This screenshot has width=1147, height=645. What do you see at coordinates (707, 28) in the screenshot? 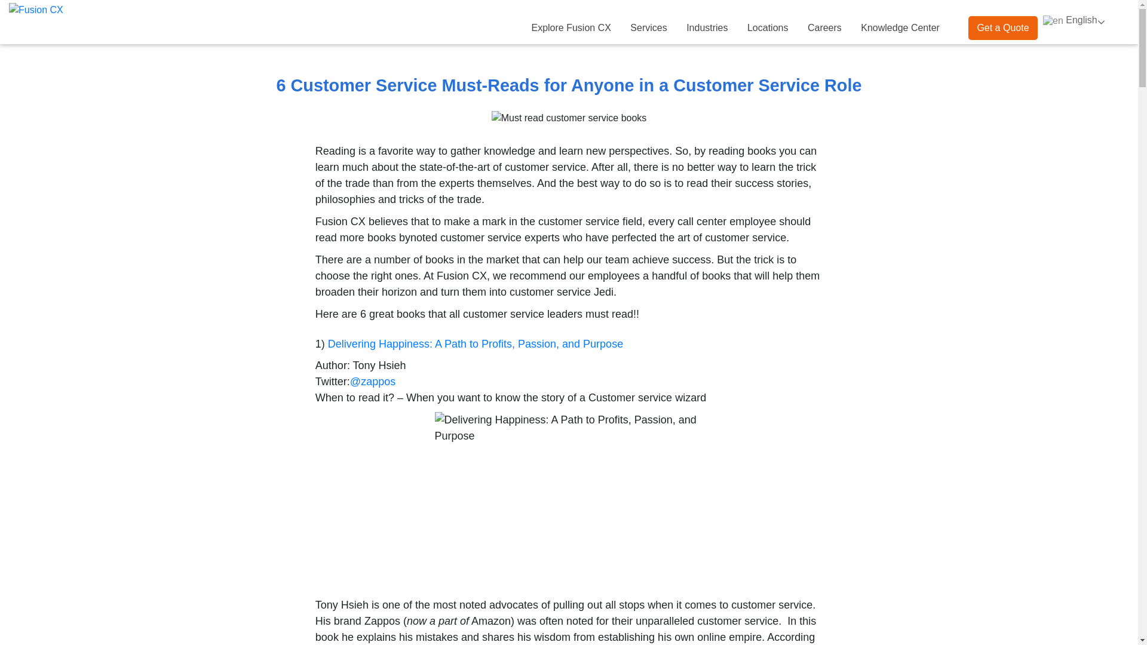
I see `Industries` at bounding box center [707, 28].